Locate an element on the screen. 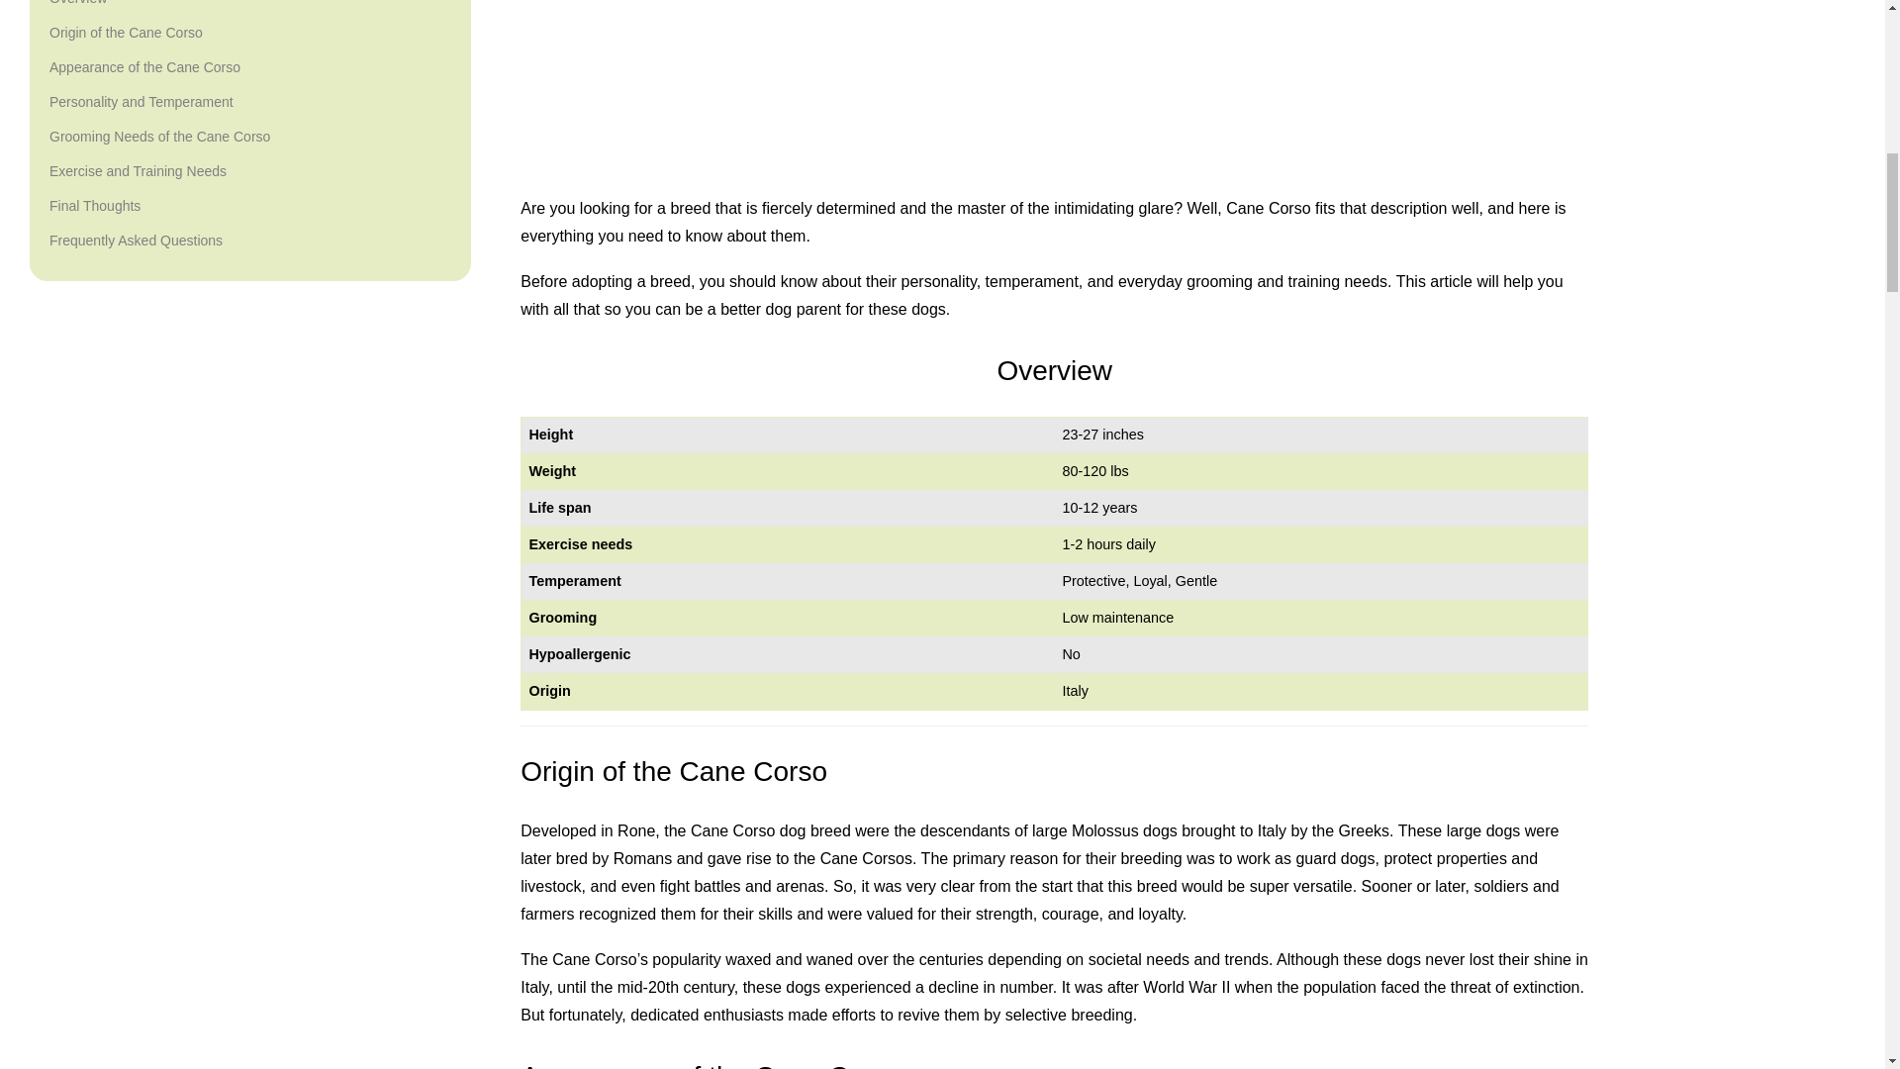  Advertisement is located at coordinates (1055, 87).